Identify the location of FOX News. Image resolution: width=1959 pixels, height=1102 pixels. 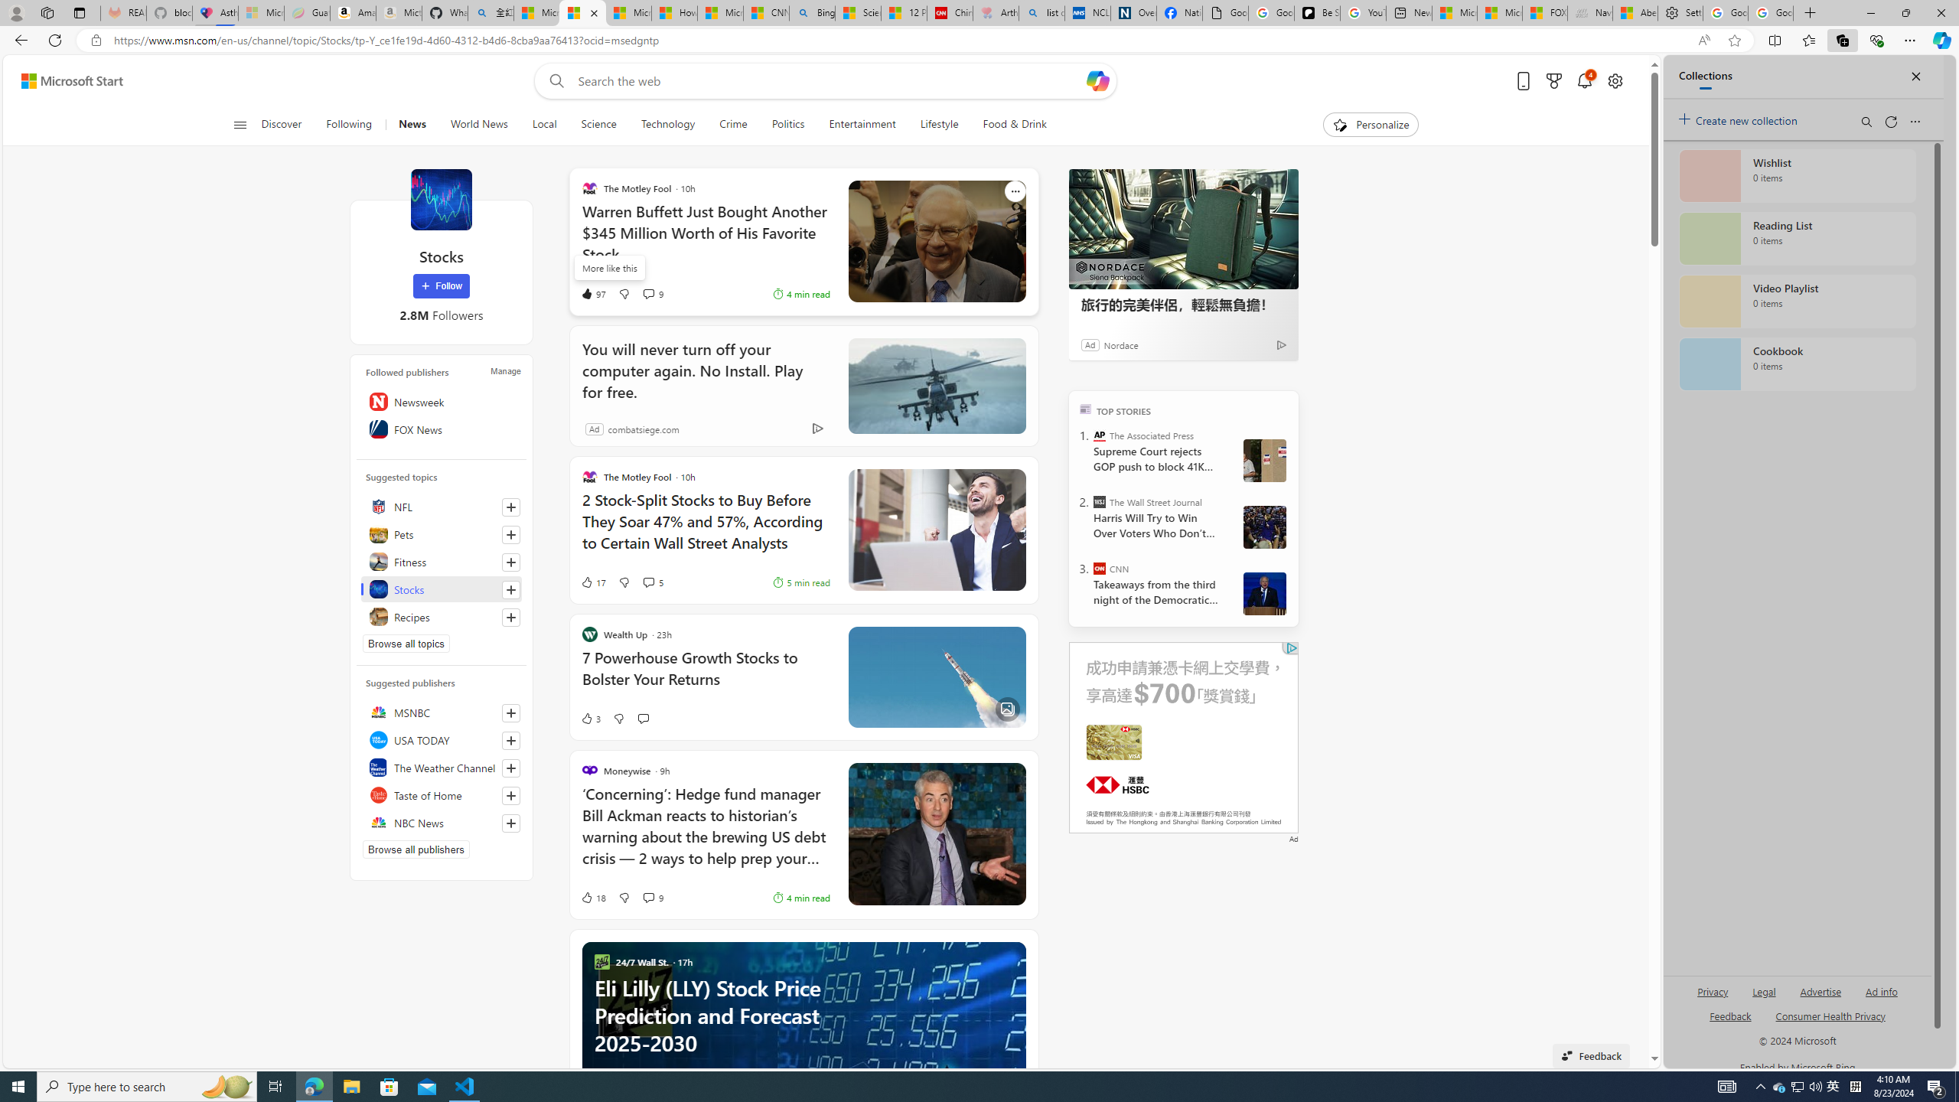
(441, 429).